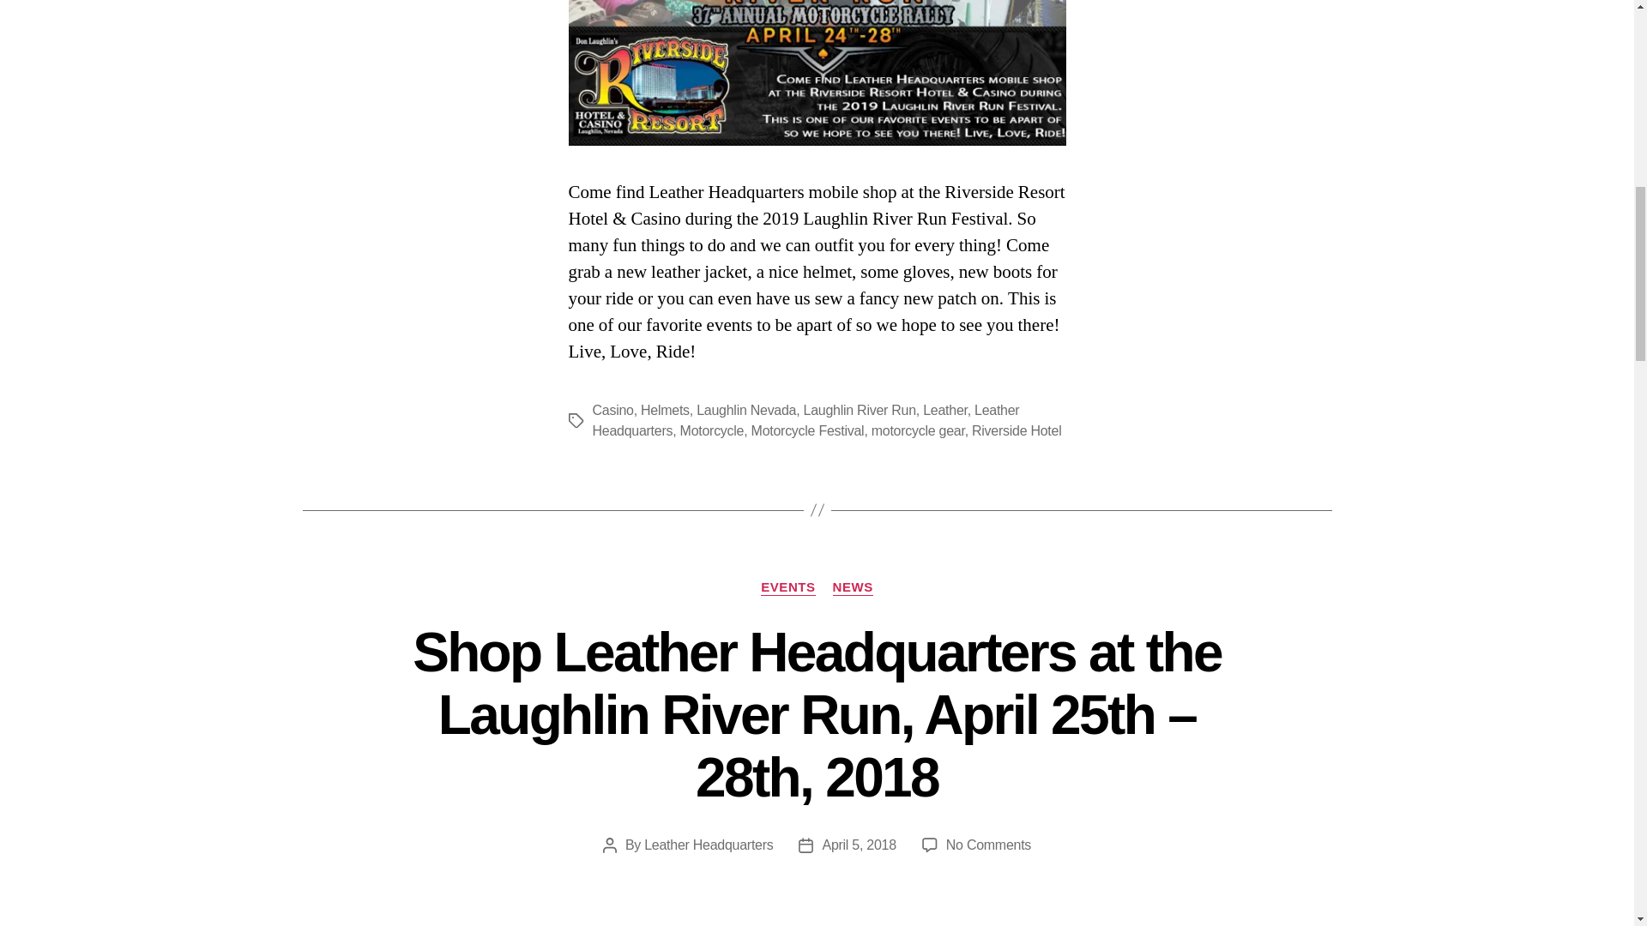  Describe the element at coordinates (1016, 430) in the screenshot. I see `Riverside Hotel` at that location.